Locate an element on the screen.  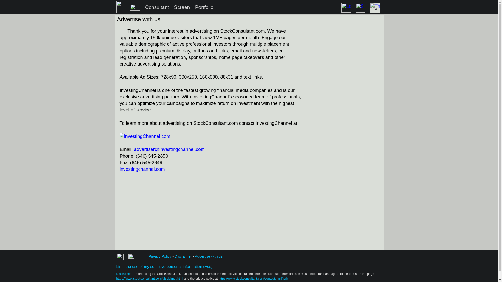
contact email for advertising is located at coordinates (169, 149).